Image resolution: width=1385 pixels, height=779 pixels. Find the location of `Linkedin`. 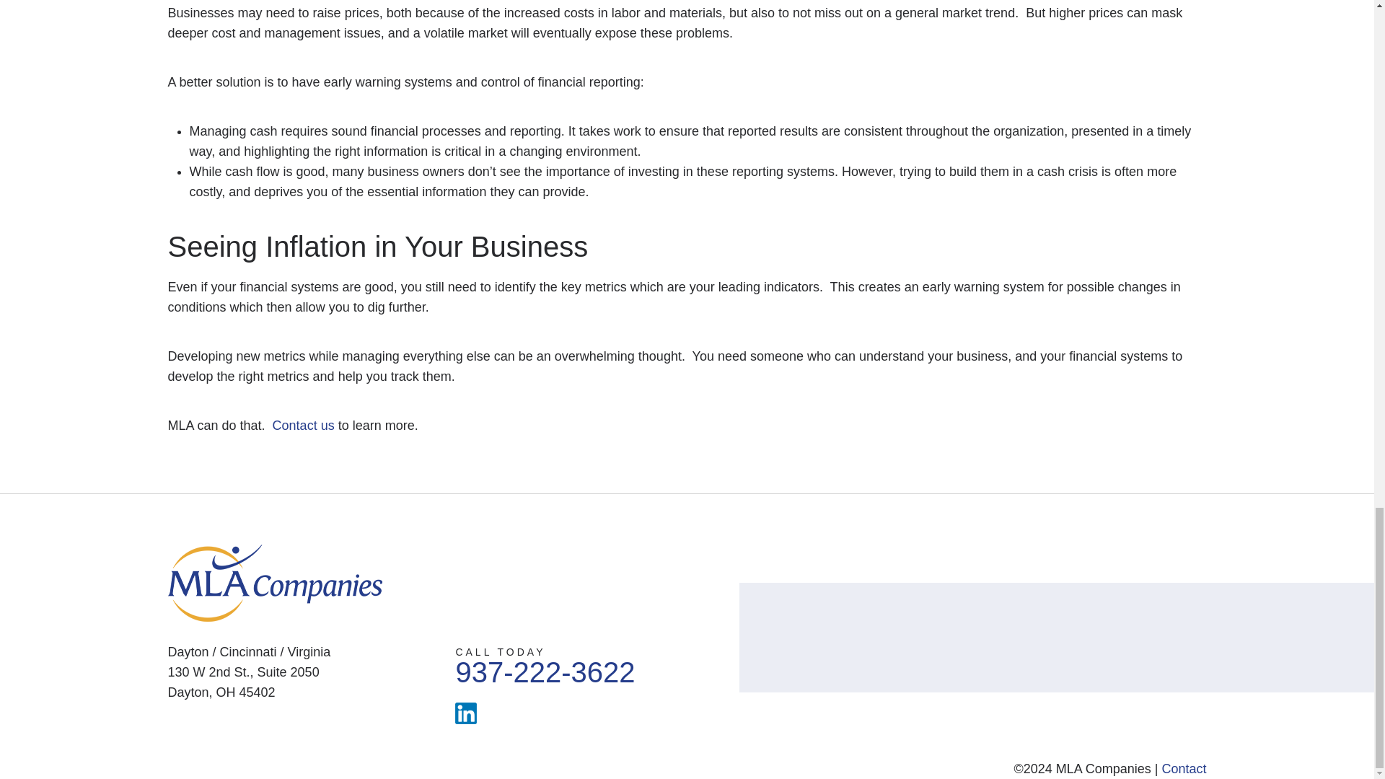

Linkedin is located at coordinates (1184, 769).